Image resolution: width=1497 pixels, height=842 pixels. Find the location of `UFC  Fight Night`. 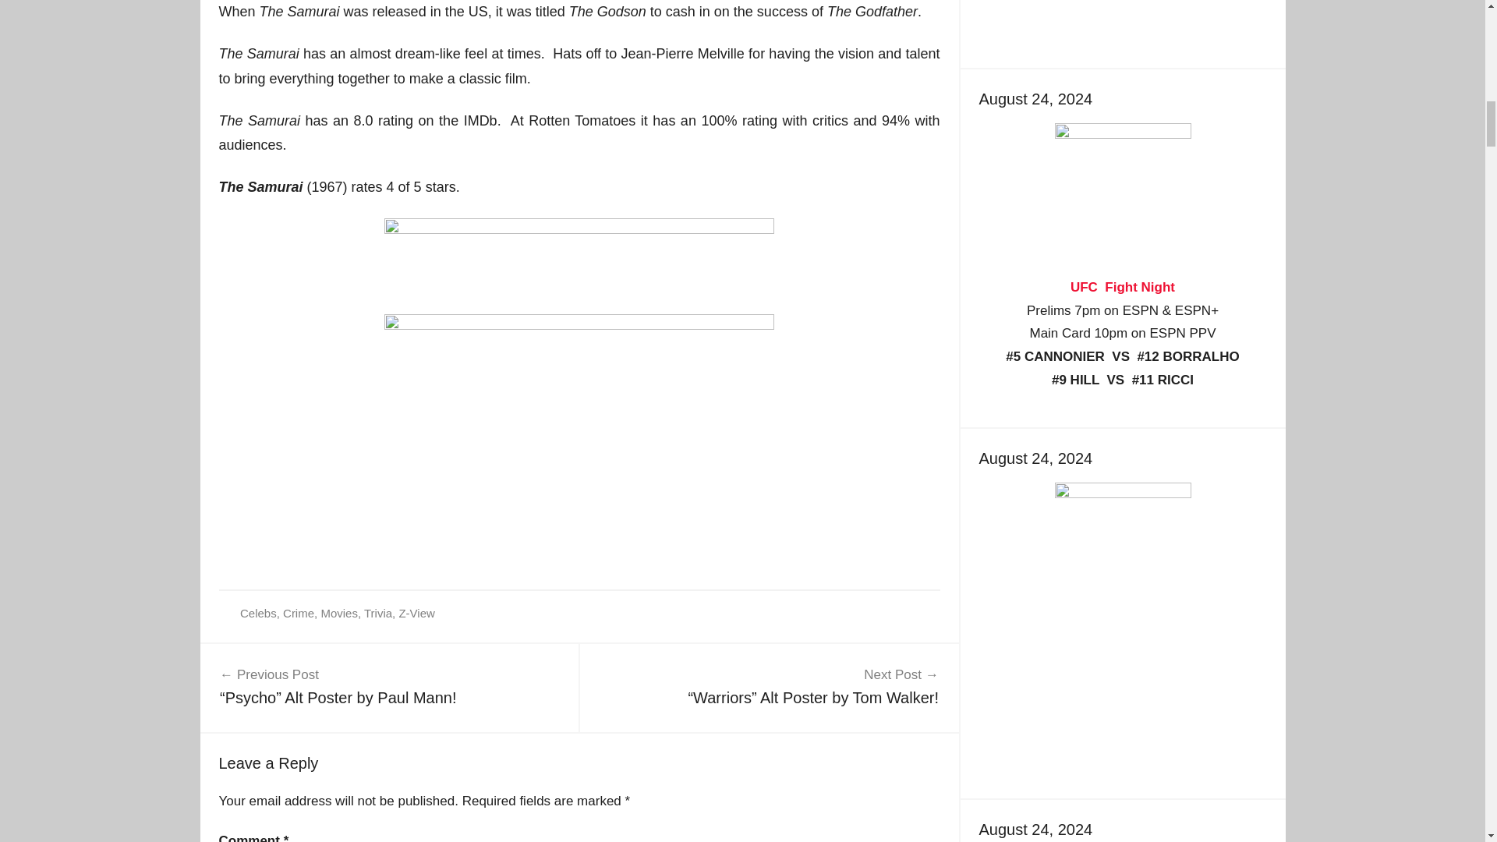

UFC  Fight Night is located at coordinates (1123, 287).